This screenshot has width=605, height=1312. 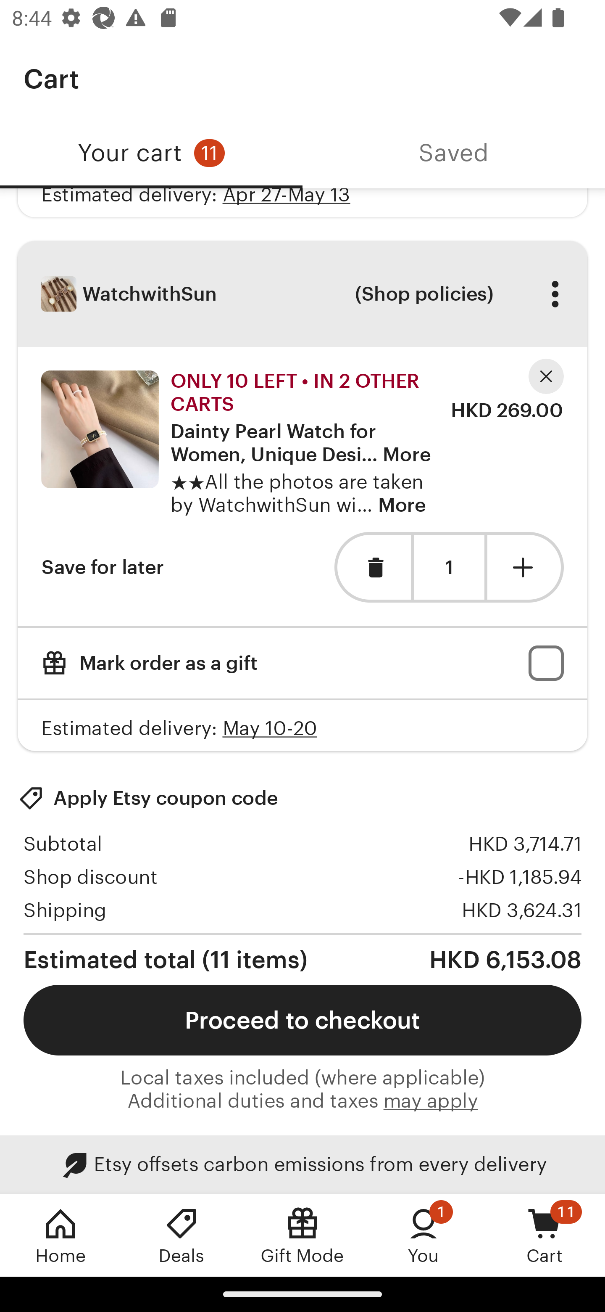 I want to click on 1, so click(x=449, y=568).